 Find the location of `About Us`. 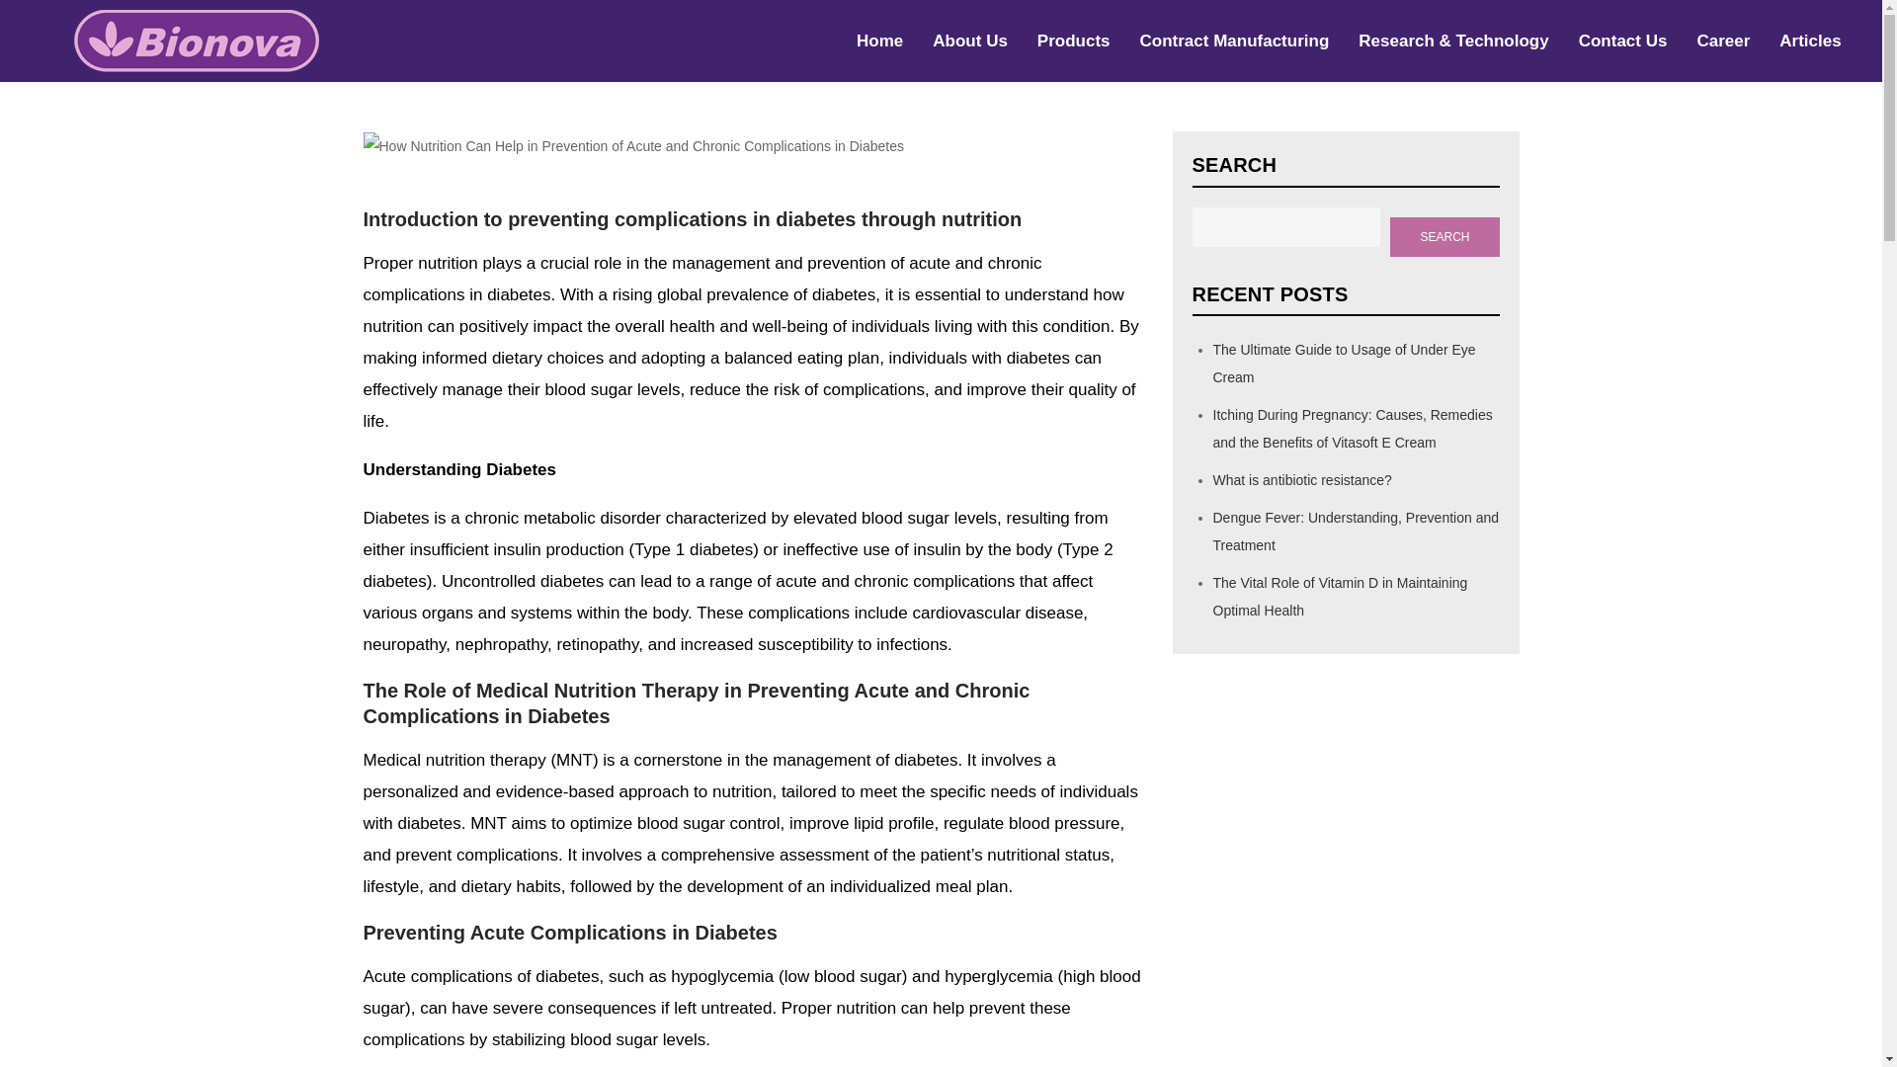

About Us is located at coordinates (970, 41).